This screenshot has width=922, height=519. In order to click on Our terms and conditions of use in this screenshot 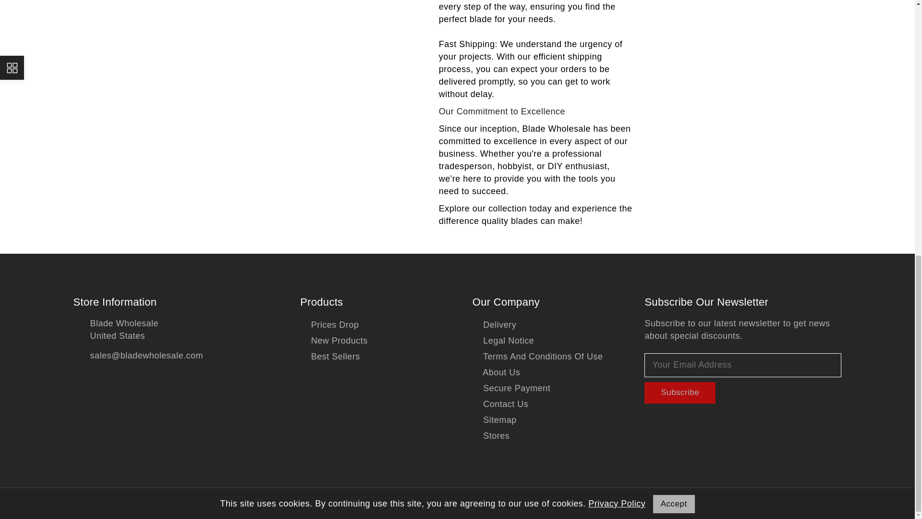, I will do `click(537, 357)`.